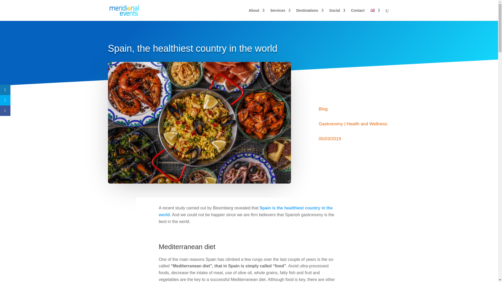 The height and width of the screenshot is (282, 502). What do you see at coordinates (331, 124) in the screenshot?
I see `Gastronomy` at bounding box center [331, 124].